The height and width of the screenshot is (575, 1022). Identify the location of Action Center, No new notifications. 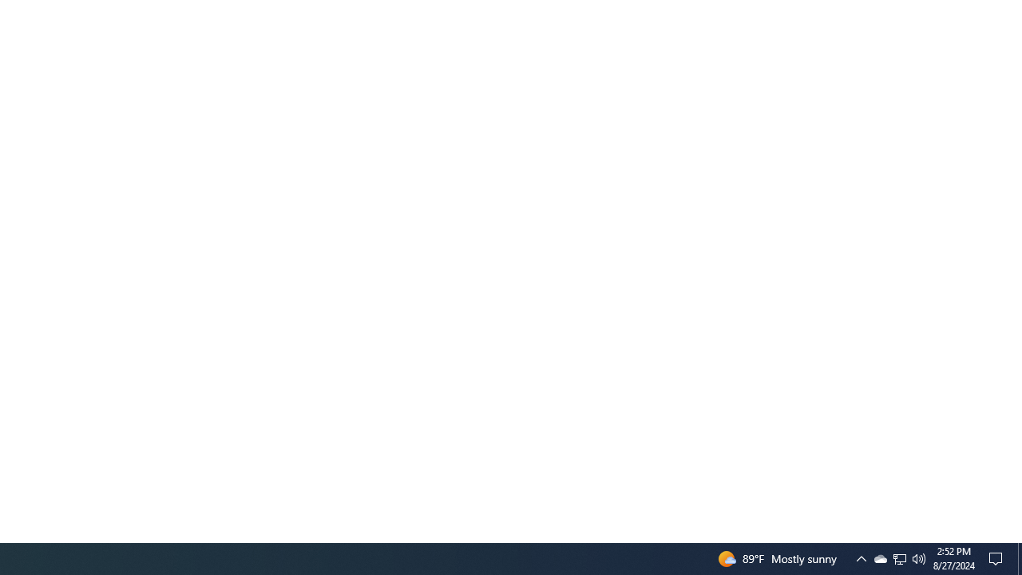
(998, 559).